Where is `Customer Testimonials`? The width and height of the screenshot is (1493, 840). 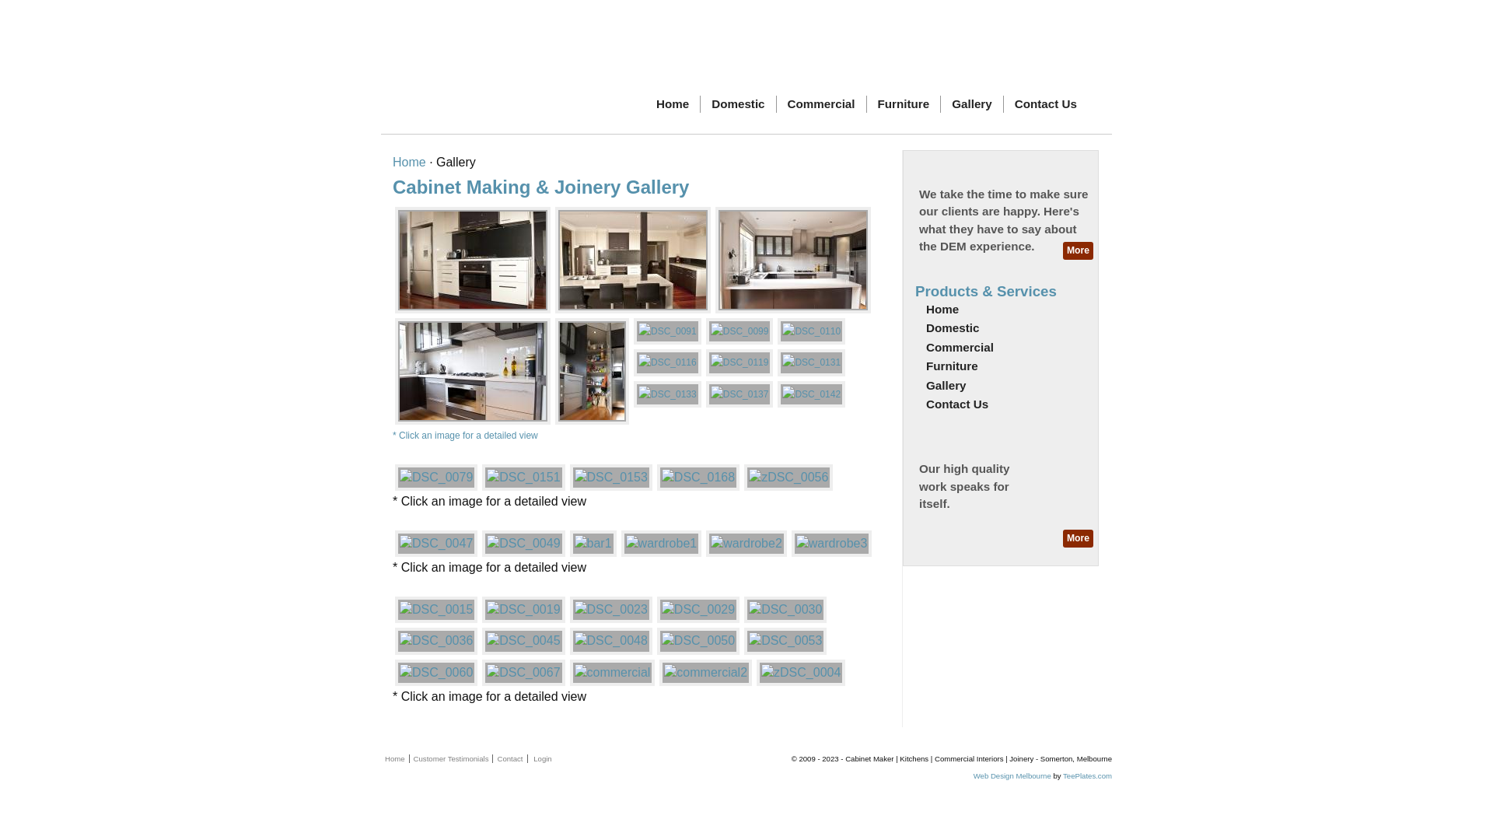 Customer Testimonials is located at coordinates (452, 759).